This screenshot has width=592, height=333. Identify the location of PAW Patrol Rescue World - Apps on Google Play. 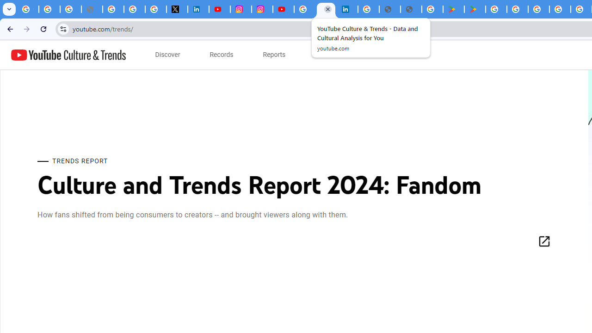
(475, 9).